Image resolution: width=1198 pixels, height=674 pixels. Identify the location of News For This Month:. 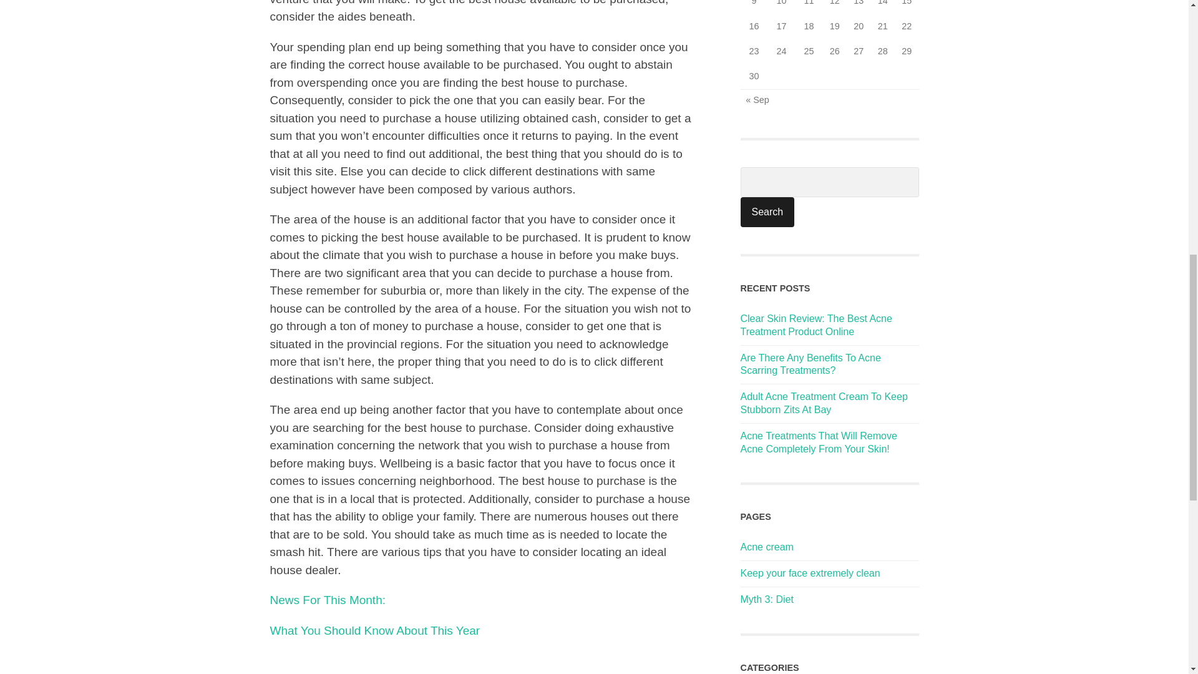
(327, 600).